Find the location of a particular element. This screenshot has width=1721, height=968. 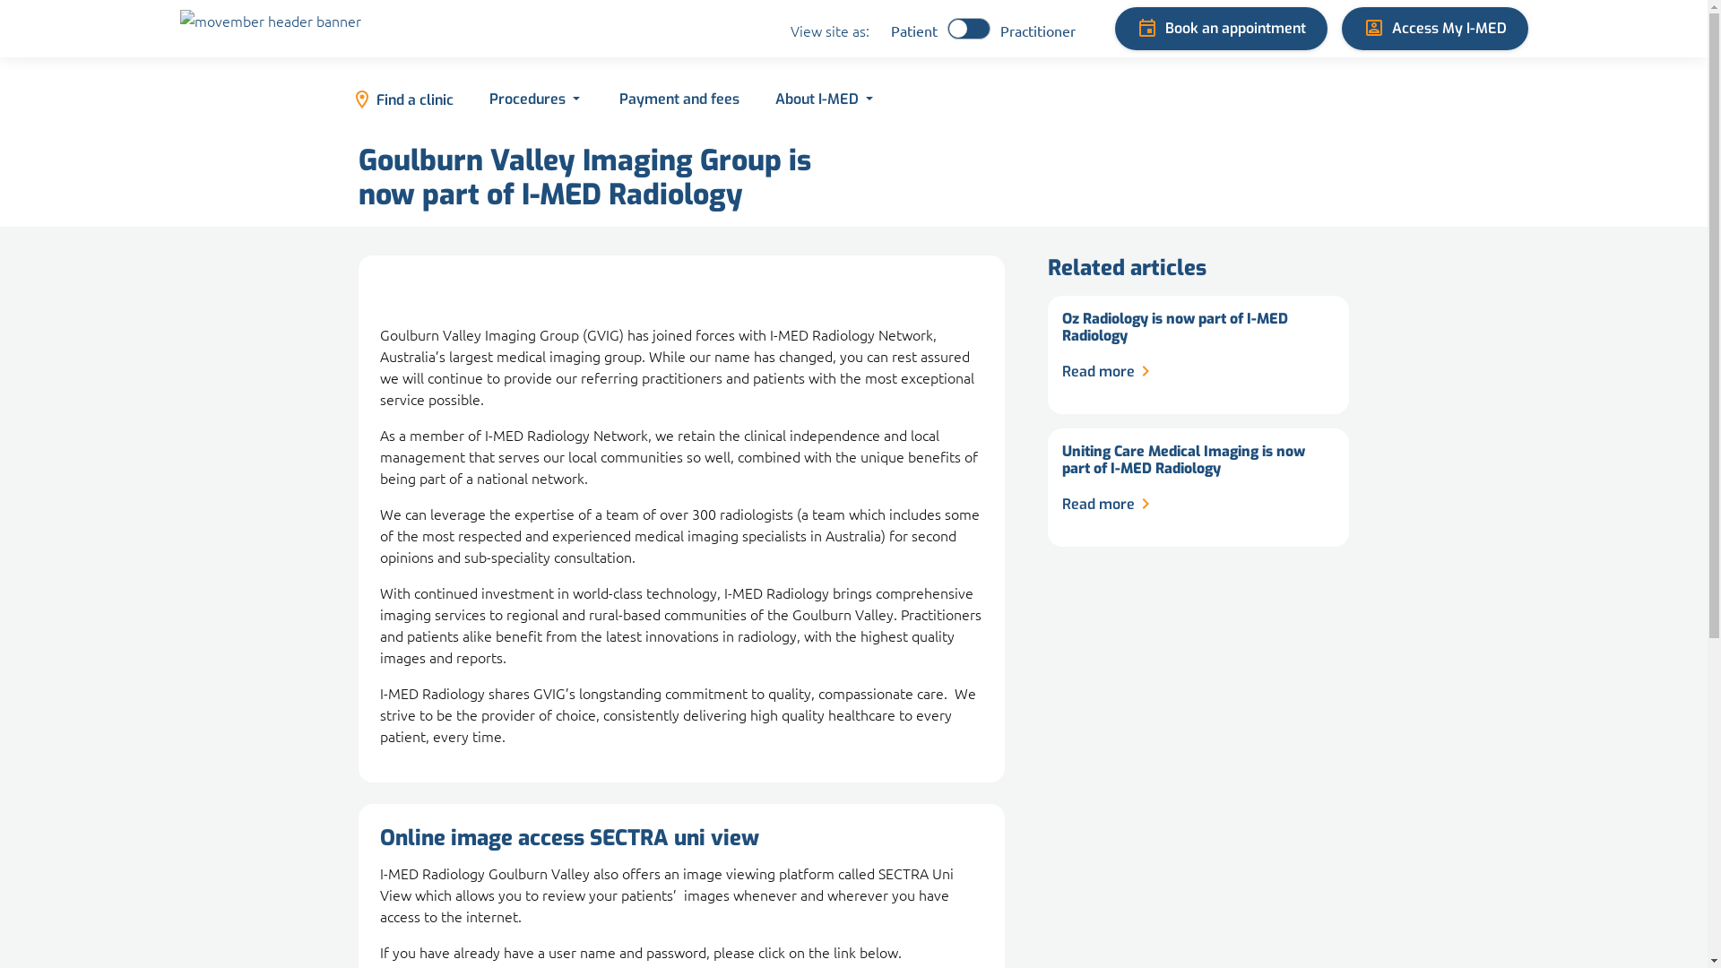

Access My I-MED is located at coordinates (1434, 29).